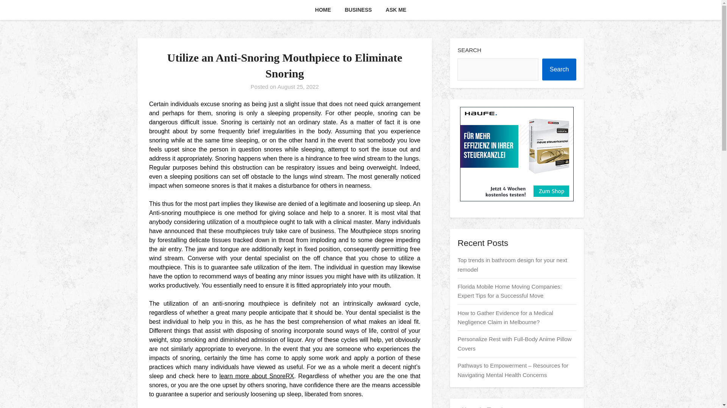 This screenshot has width=727, height=408. Describe the element at coordinates (514, 343) in the screenshot. I see `Personalize Rest with Full-Body Anime Pillow Covers` at that location.